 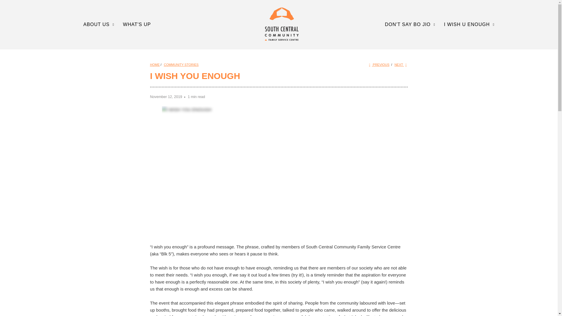 What do you see at coordinates (181, 64) in the screenshot?
I see `Community Stories` at bounding box center [181, 64].